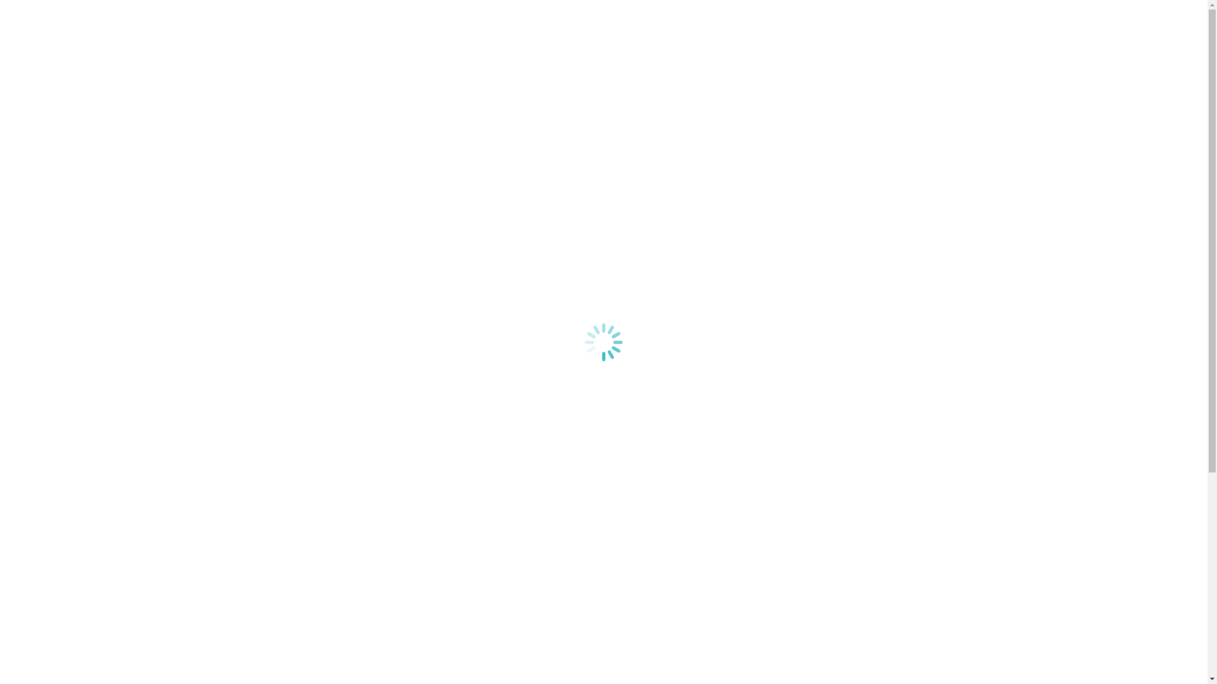 The image size is (1217, 684). Describe the element at coordinates (927, 72) in the screenshot. I see `ABOUT US` at that location.